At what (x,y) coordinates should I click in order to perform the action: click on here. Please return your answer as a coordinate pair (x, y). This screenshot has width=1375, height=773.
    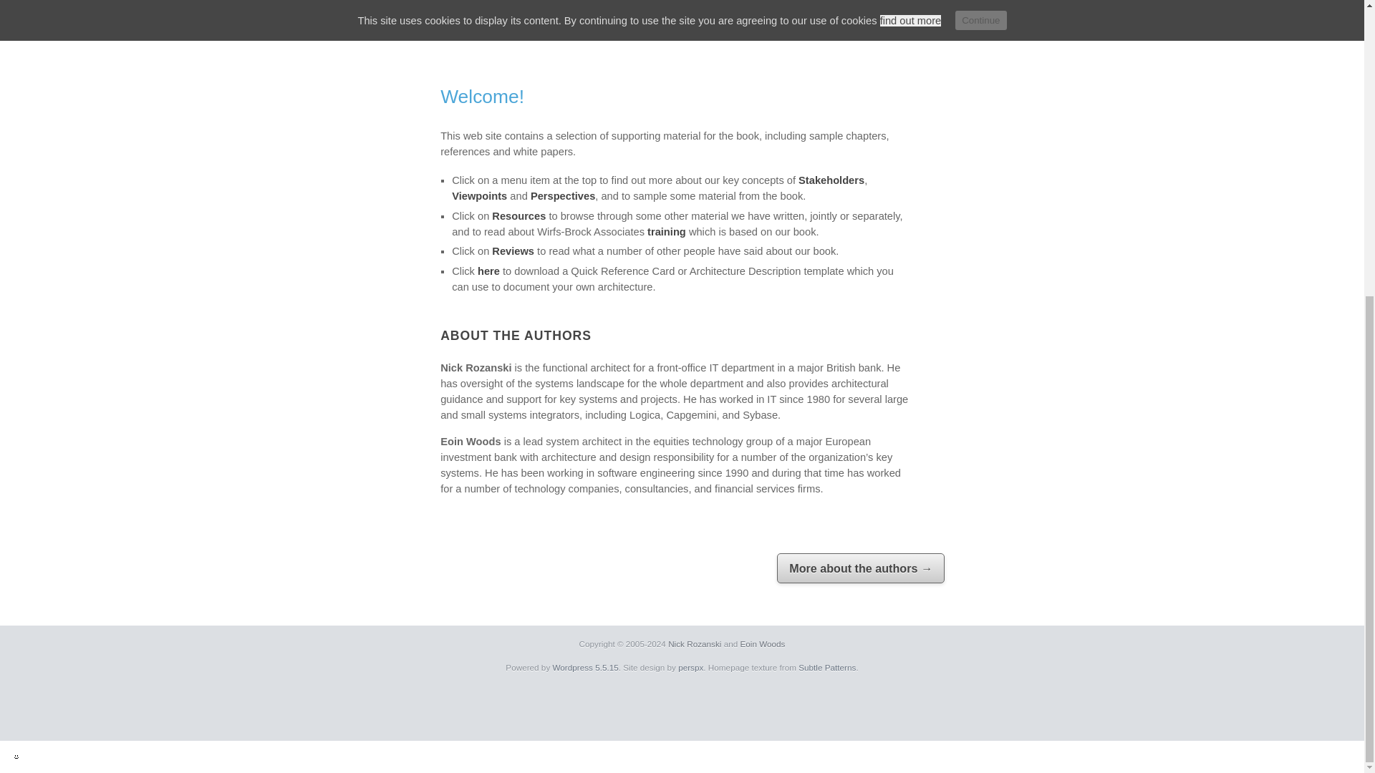
    Looking at the image, I should click on (488, 271).